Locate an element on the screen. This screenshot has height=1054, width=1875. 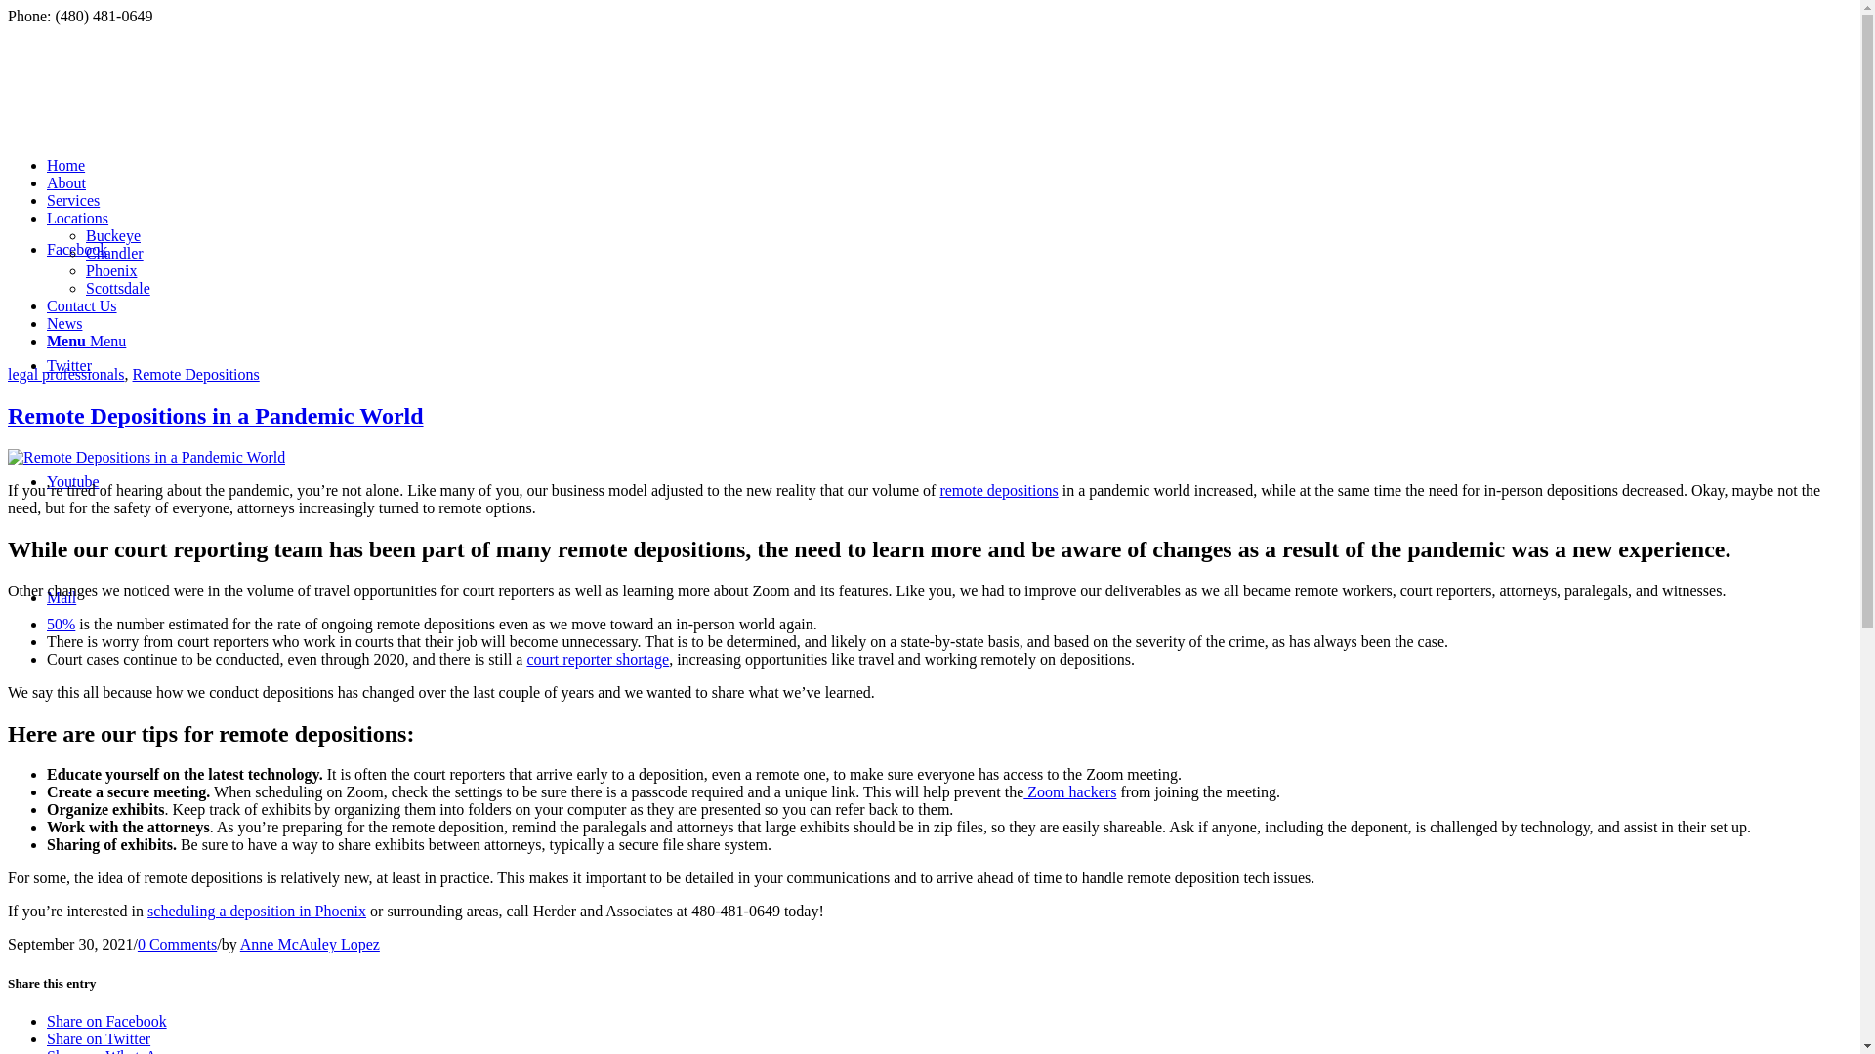
Anne McAuley Lopez is located at coordinates (310, 945).